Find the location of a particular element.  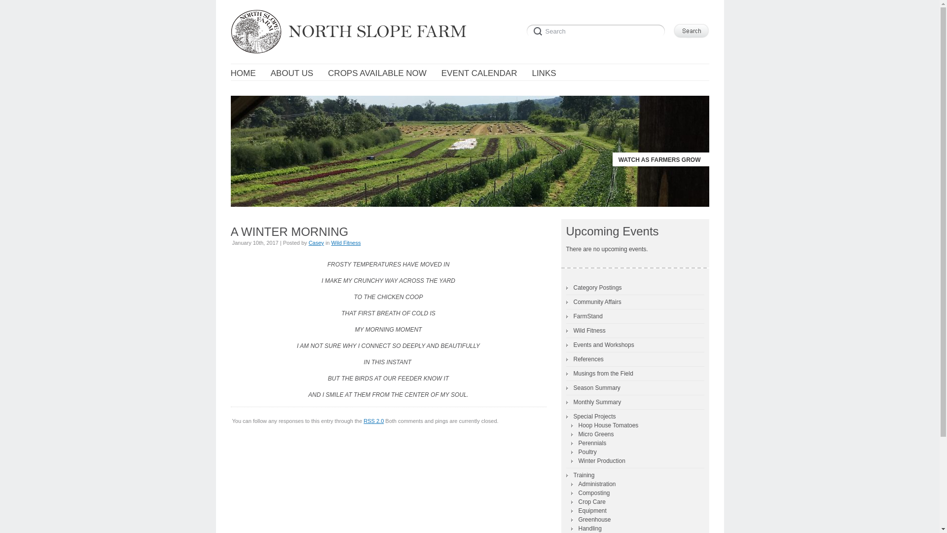

Wild Fitness is located at coordinates (586, 331).